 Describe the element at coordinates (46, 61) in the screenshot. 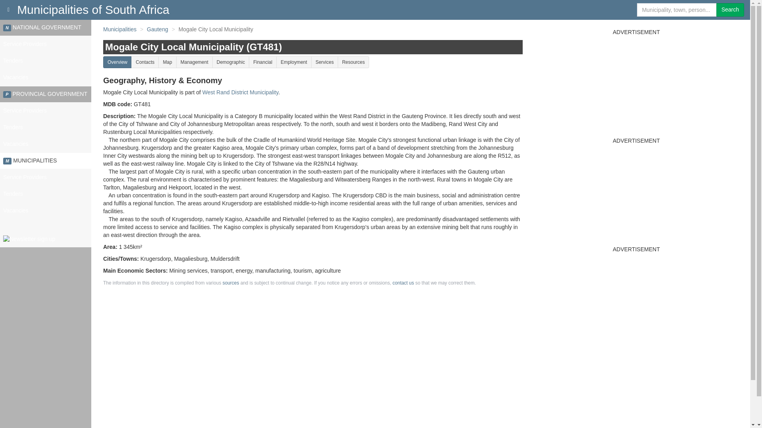

I see `Tenders` at that location.